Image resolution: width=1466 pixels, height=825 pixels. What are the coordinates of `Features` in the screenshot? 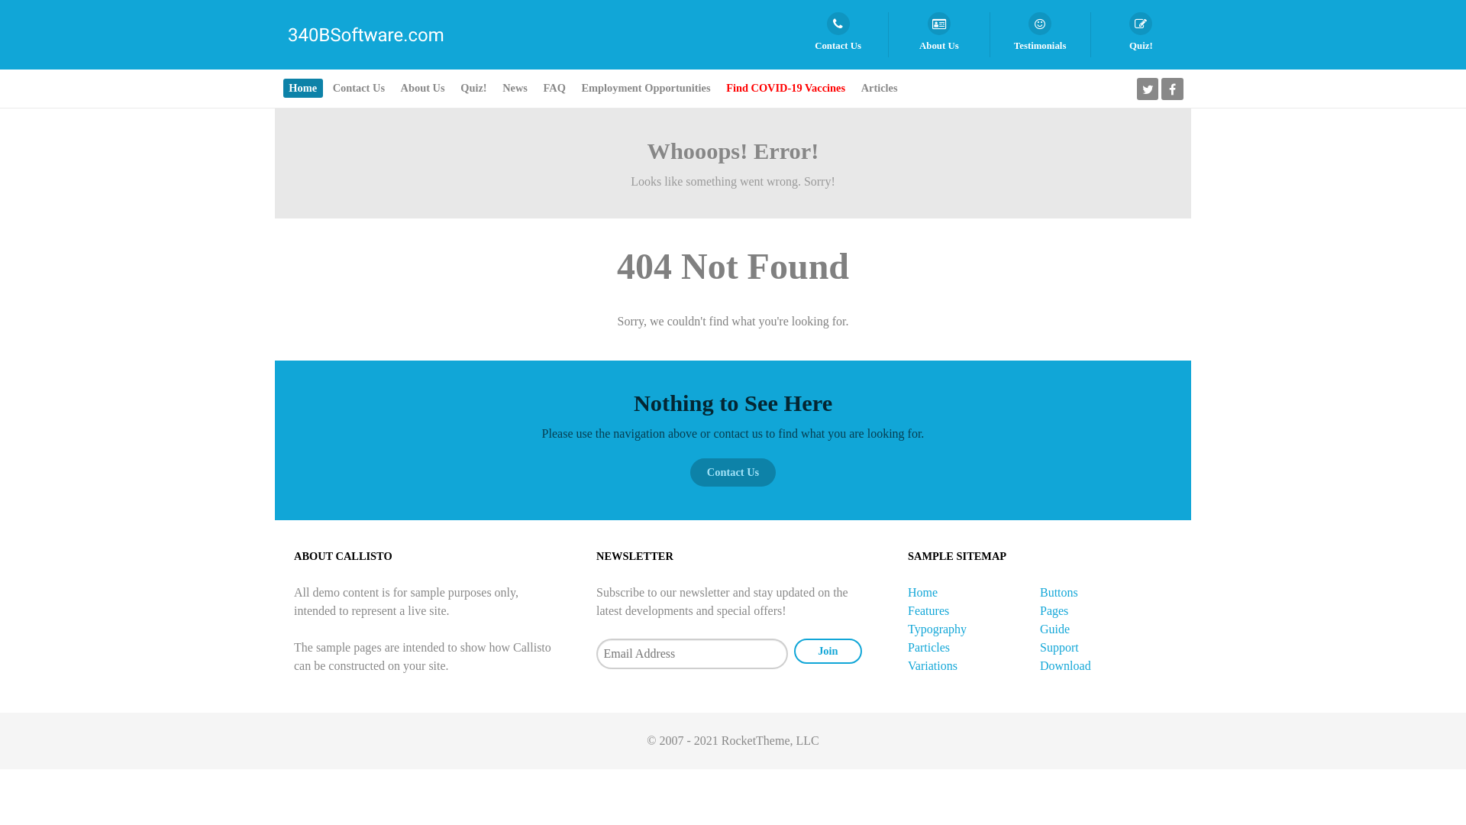 It's located at (928, 611).